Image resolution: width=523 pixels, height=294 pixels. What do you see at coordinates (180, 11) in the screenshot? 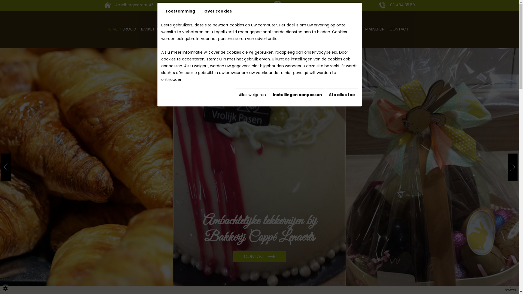
I see `Toestemming` at bounding box center [180, 11].